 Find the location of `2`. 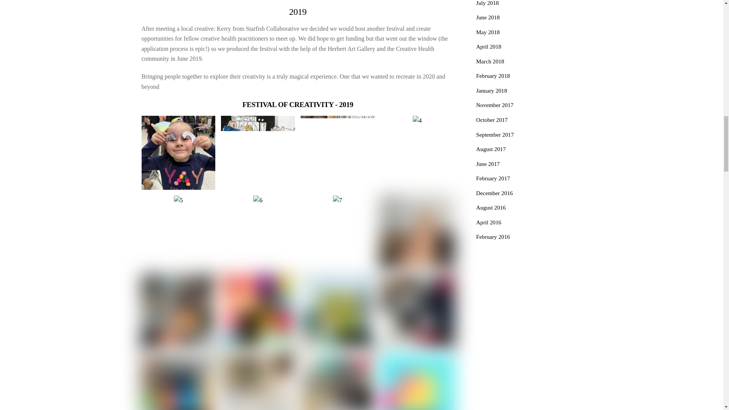

2 is located at coordinates (258, 153).